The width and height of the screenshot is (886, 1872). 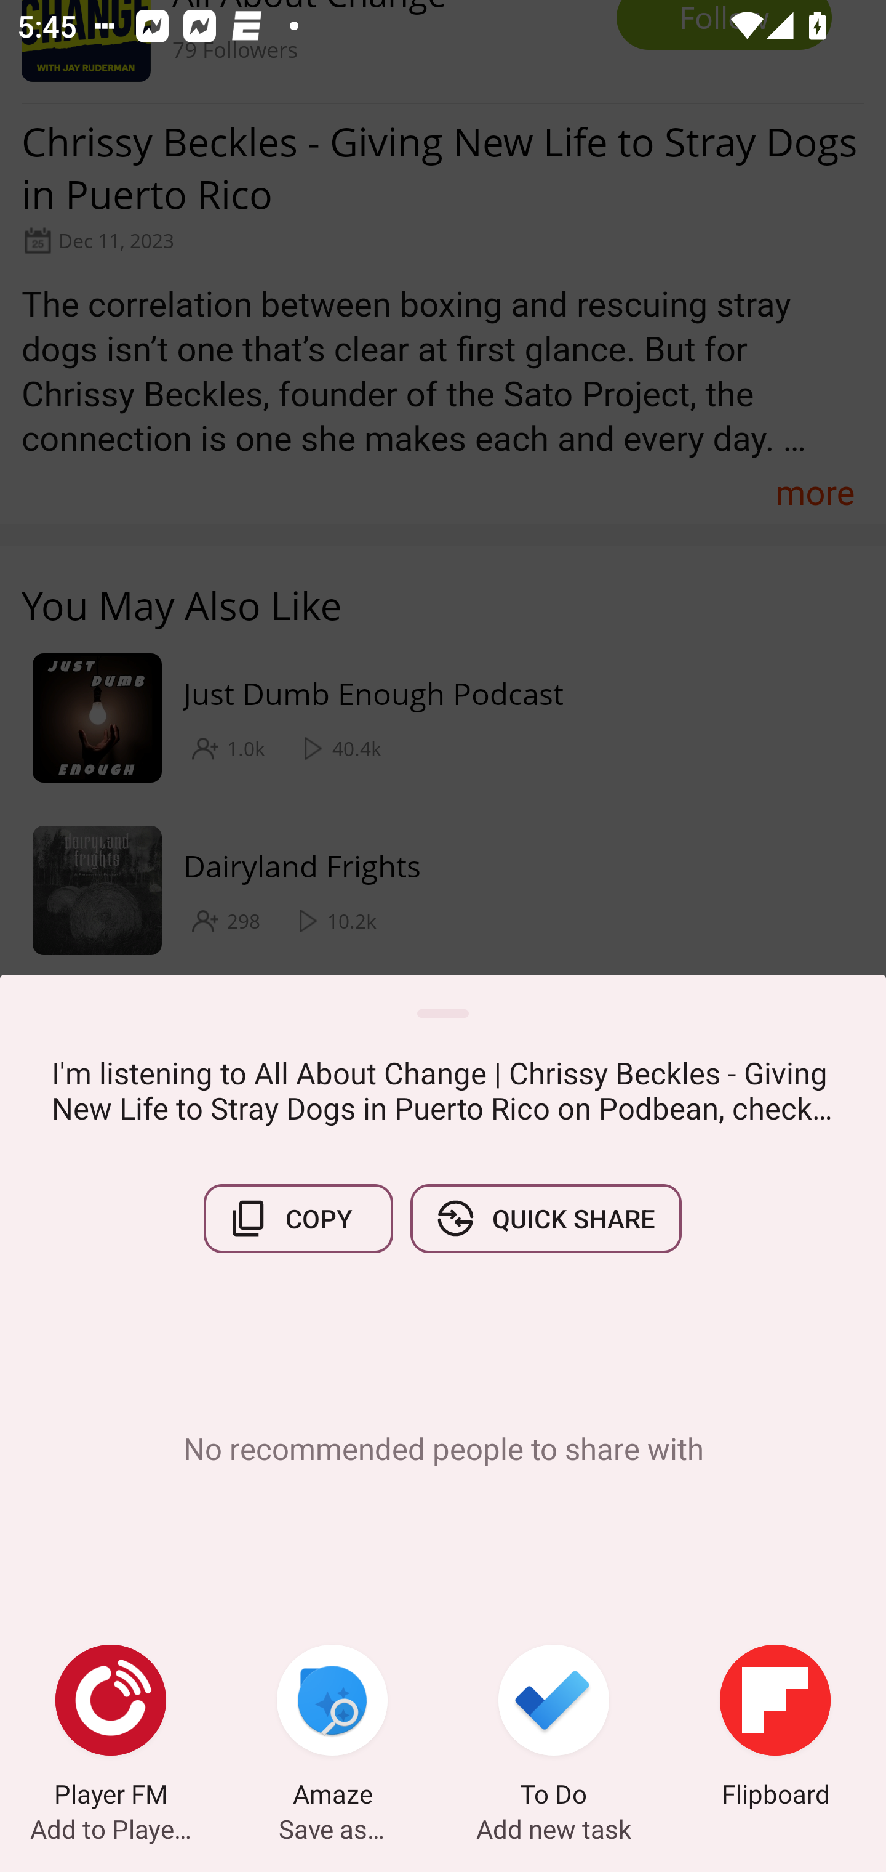 I want to click on Amaze Save as…, so click(x=332, y=1729).